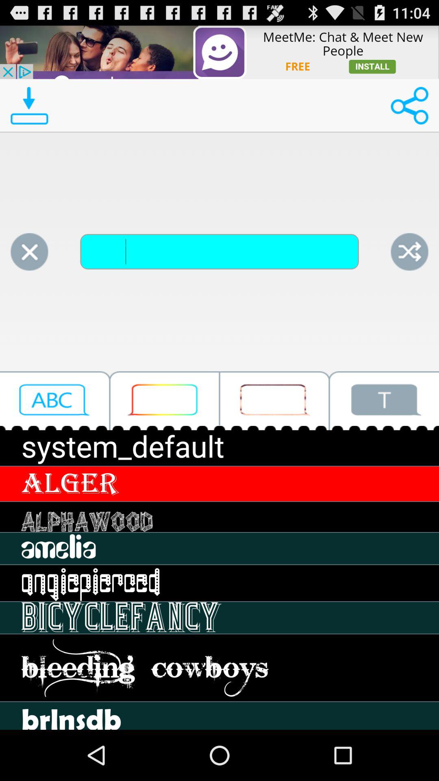 The image size is (439, 781). Describe the element at coordinates (384, 400) in the screenshot. I see `add text` at that location.